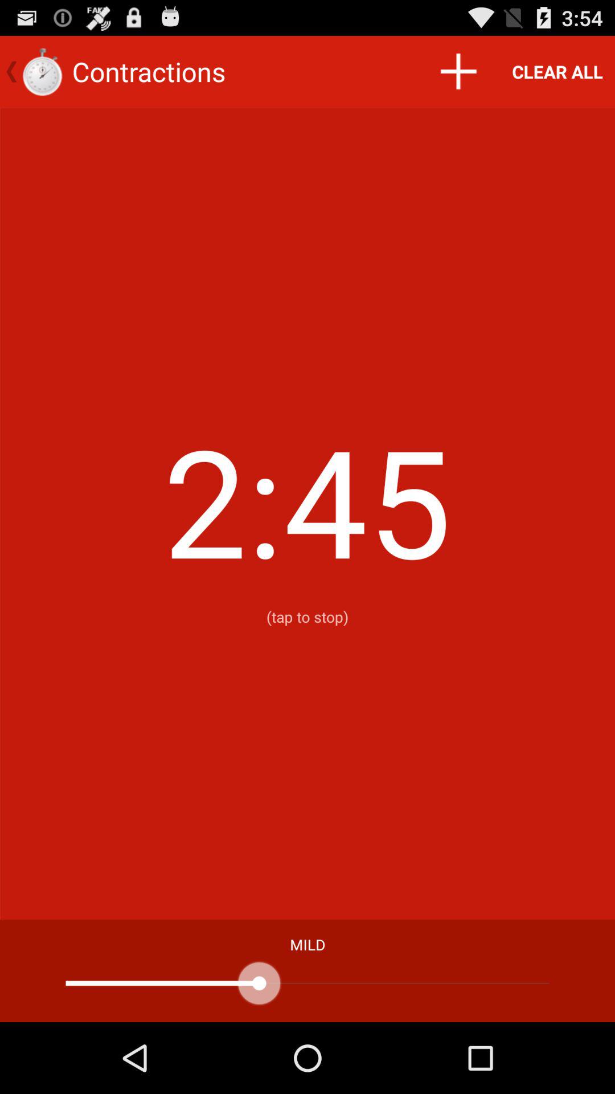 The width and height of the screenshot is (615, 1094). I want to click on click app next to the contractions icon, so click(458, 72).